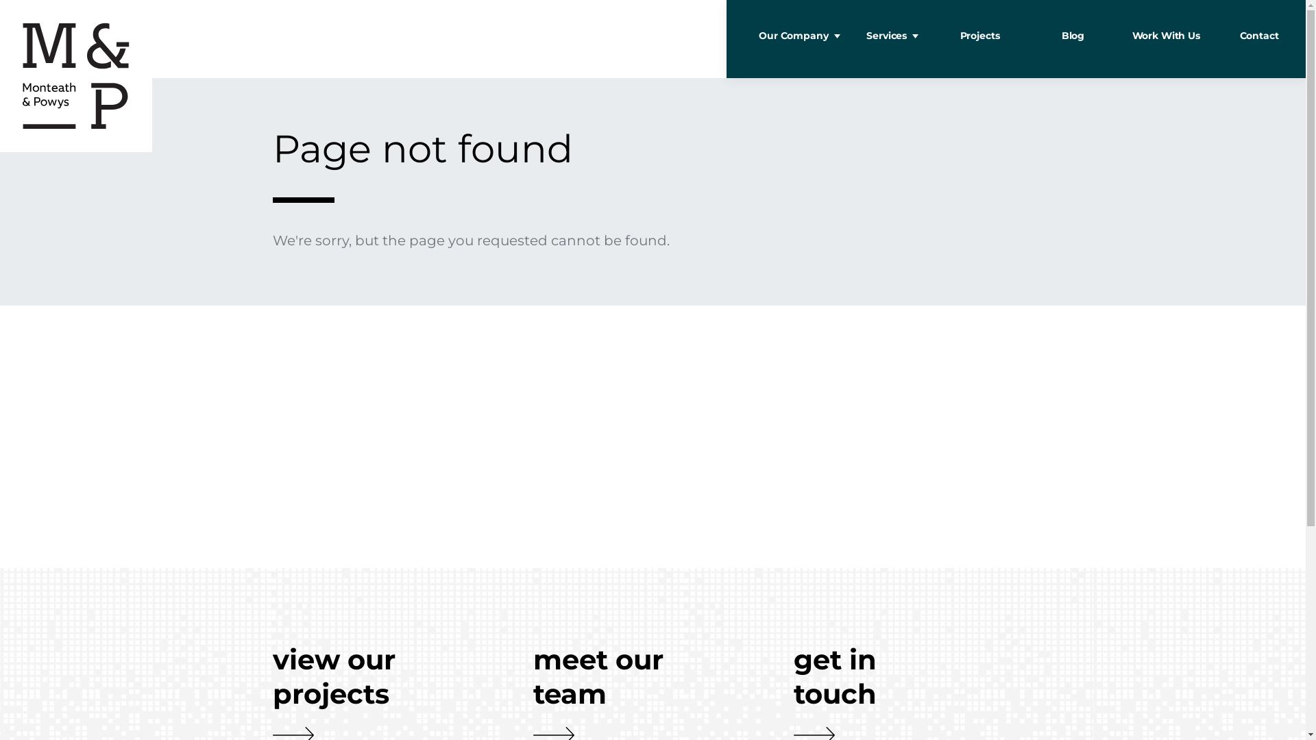 This screenshot has height=740, width=1316. I want to click on Services, so click(887, 39).